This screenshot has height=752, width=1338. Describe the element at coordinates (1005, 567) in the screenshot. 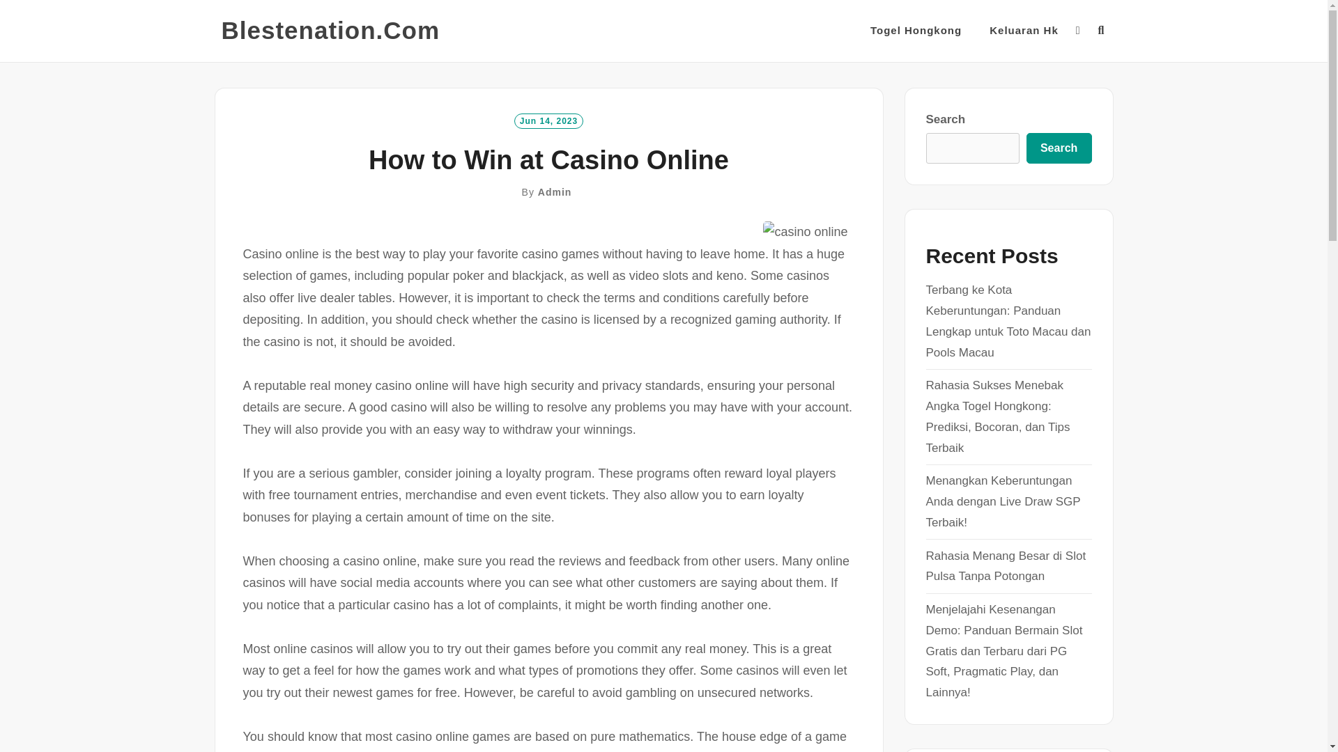

I see `Rahasia Menang Besar di Slot Pulsa Tanpa Potongan` at that location.